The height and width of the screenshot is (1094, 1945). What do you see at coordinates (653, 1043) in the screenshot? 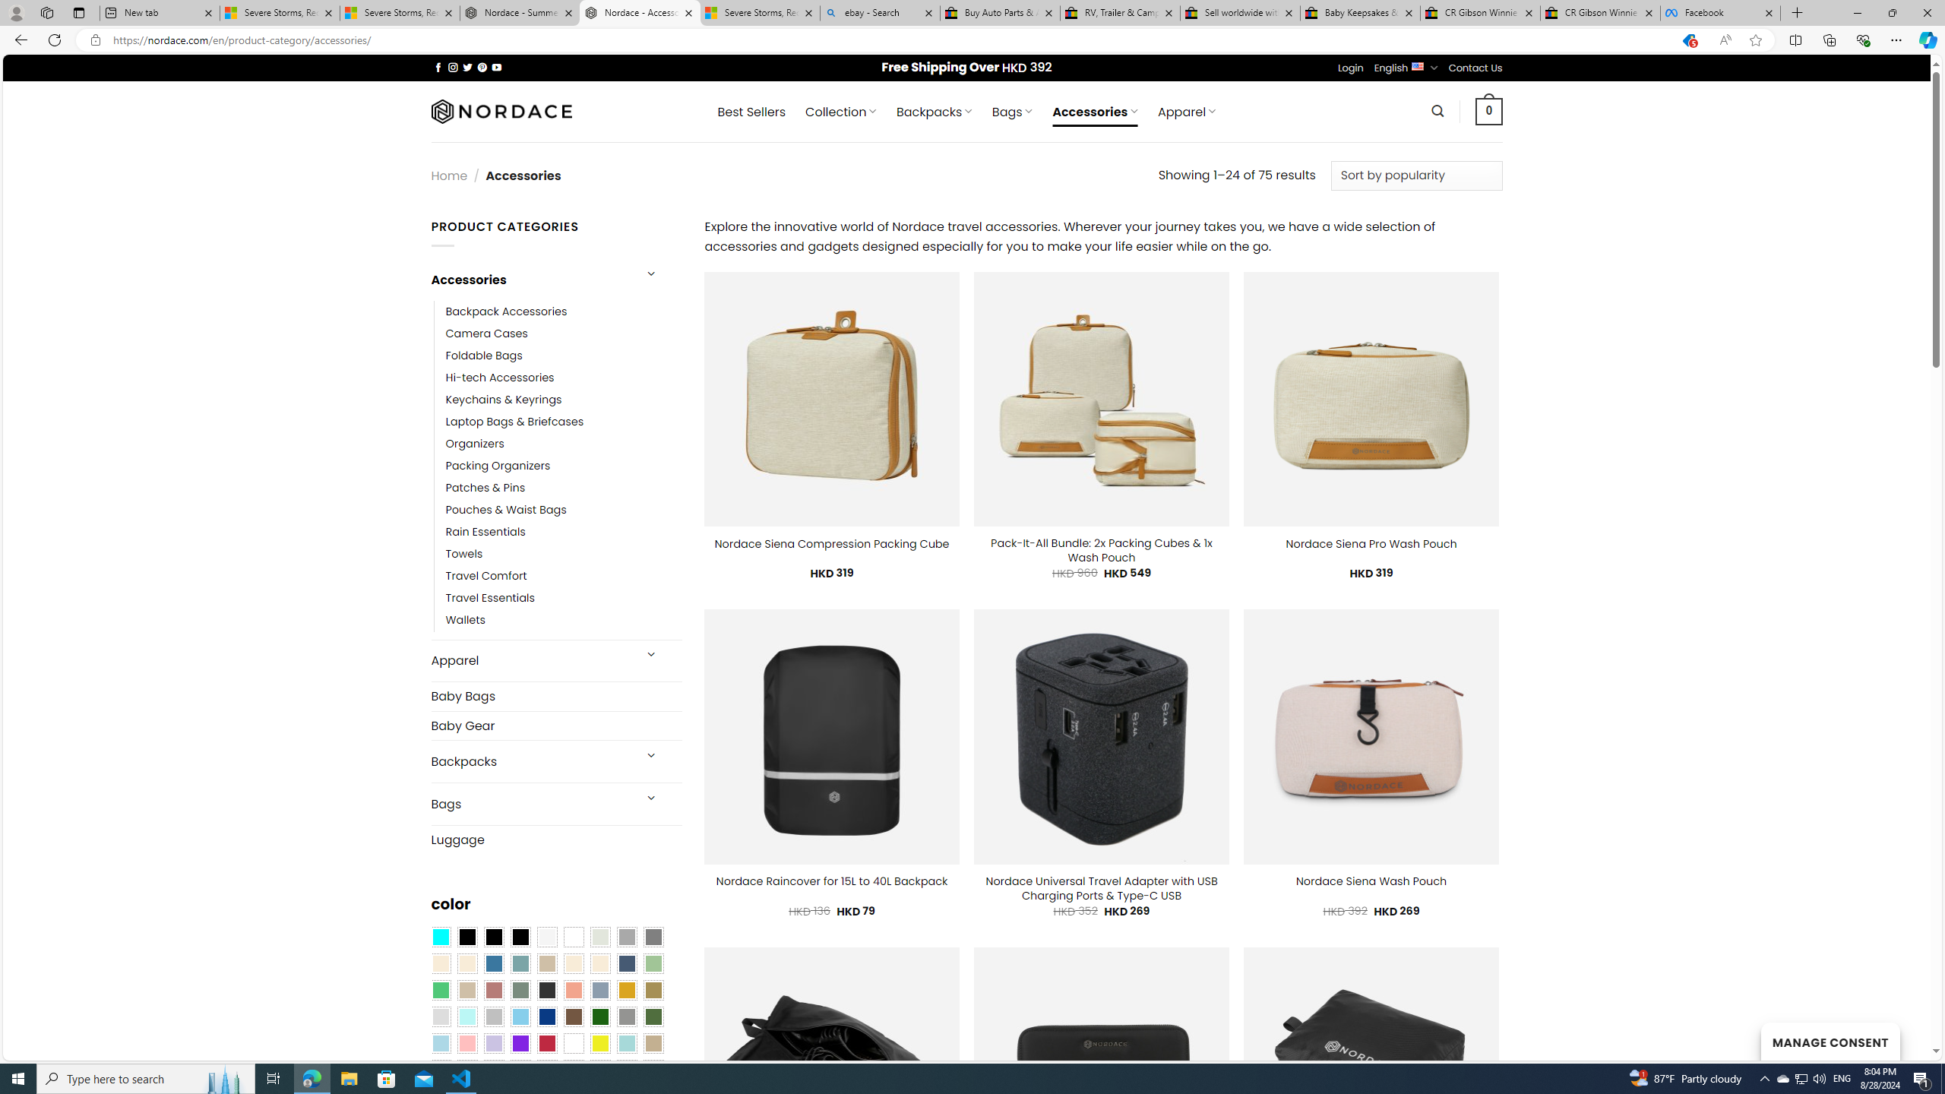
I see `Khaki` at bounding box center [653, 1043].